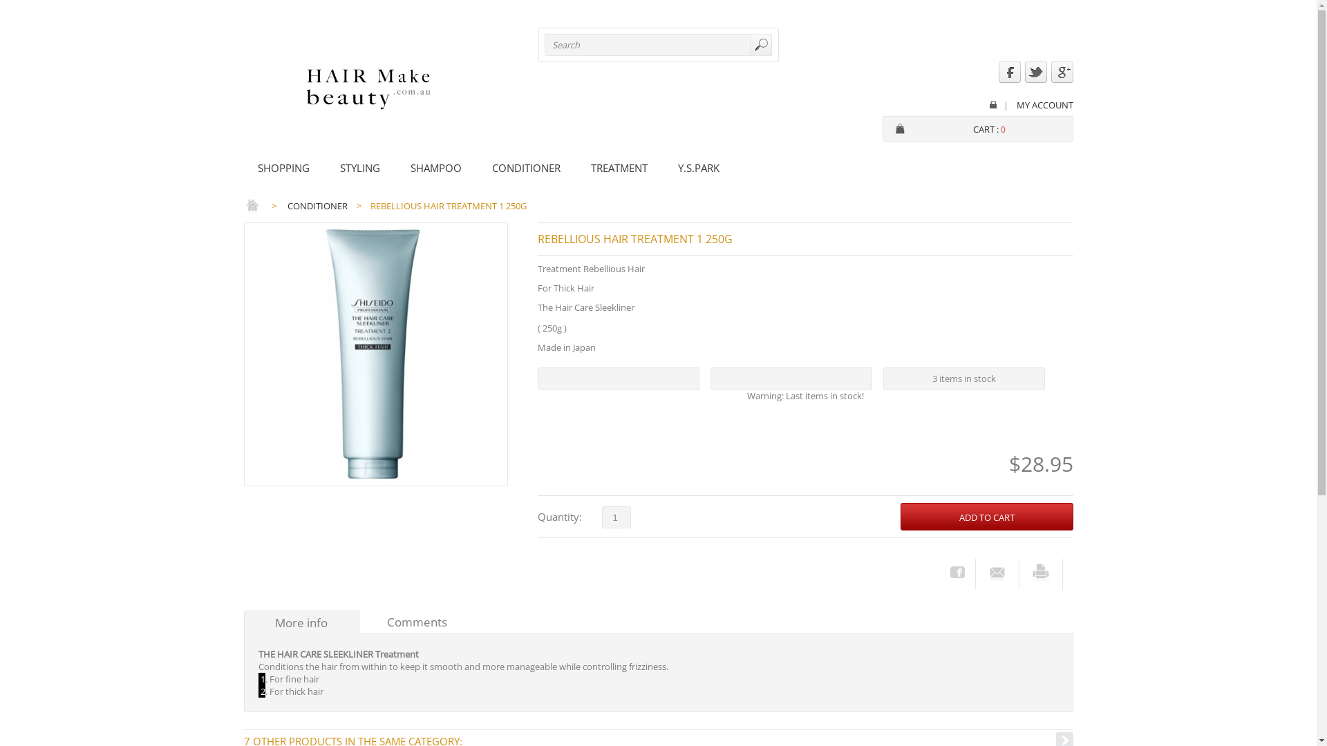  I want to click on CONDITIONER, so click(318, 206).